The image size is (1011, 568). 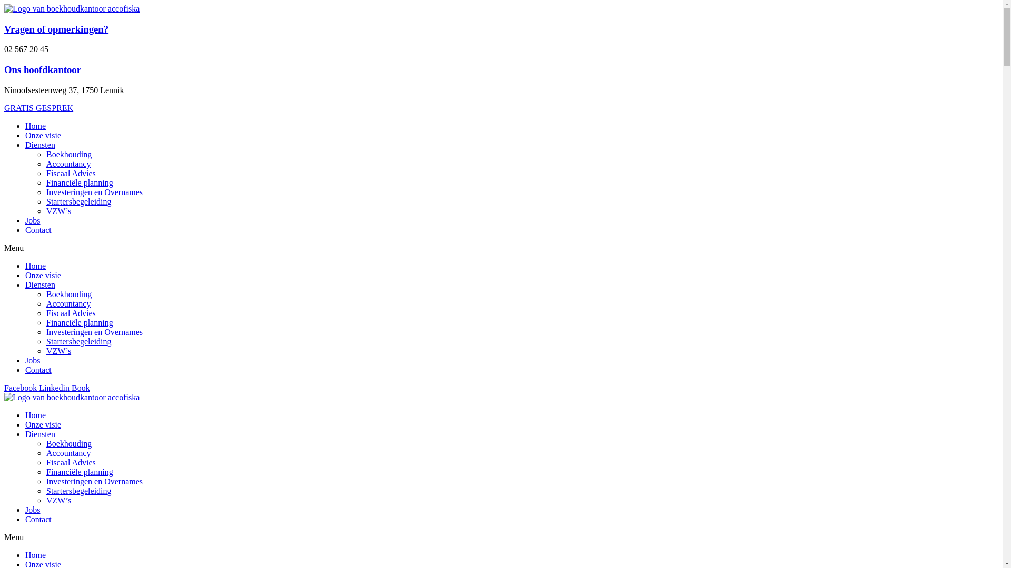 I want to click on Diensten, so click(x=40, y=434).